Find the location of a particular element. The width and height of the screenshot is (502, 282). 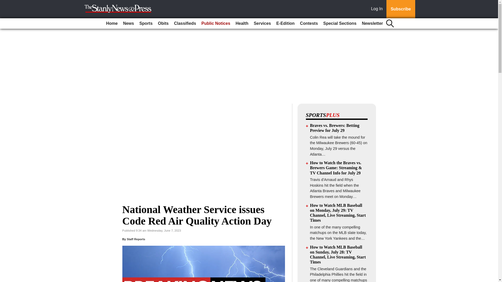

Special Sections is located at coordinates (340, 23).